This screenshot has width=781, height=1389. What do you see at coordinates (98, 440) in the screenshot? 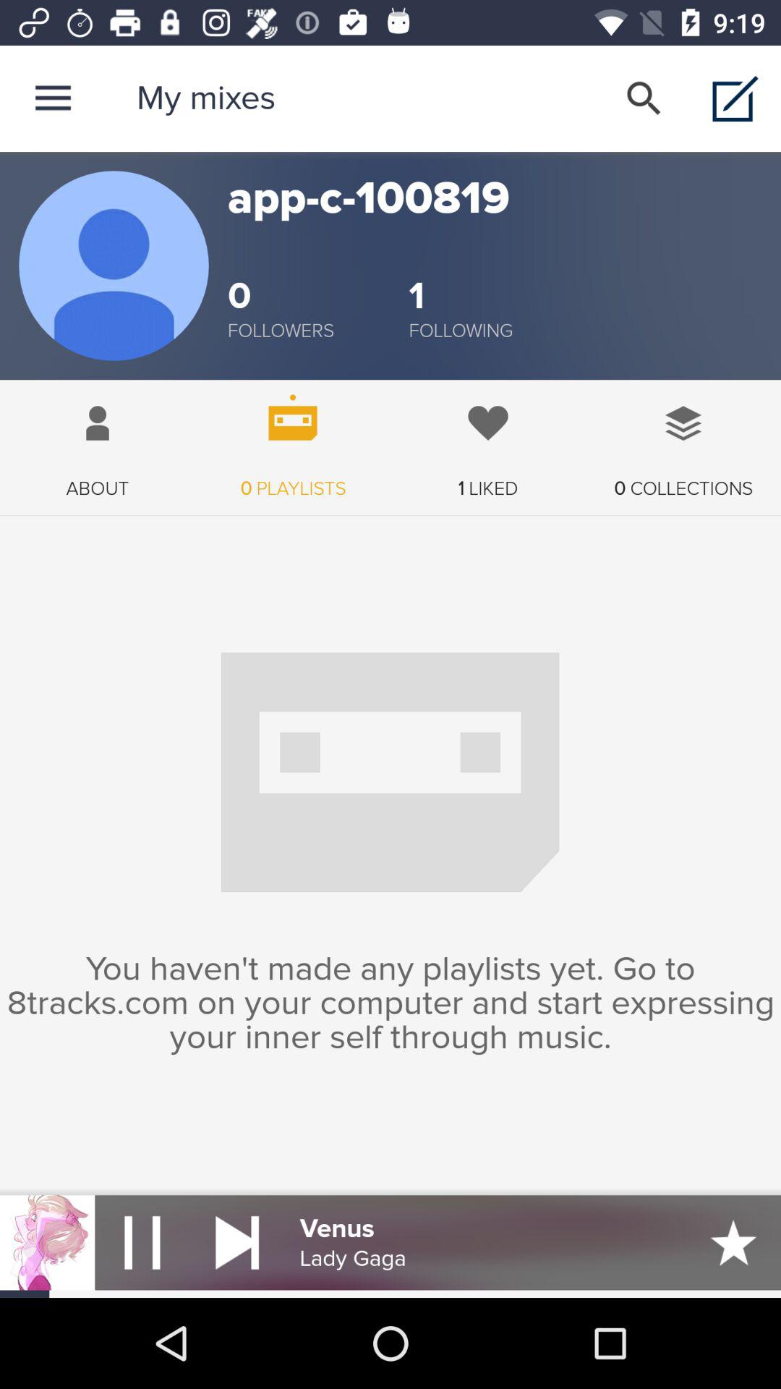
I see `launch icon next to the 0 playlists app` at bounding box center [98, 440].